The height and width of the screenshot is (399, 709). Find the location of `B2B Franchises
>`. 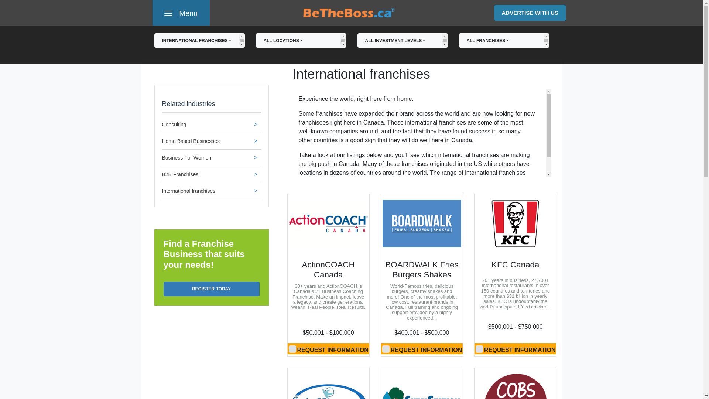

B2B Franchises
> is located at coordinates (211, 177).